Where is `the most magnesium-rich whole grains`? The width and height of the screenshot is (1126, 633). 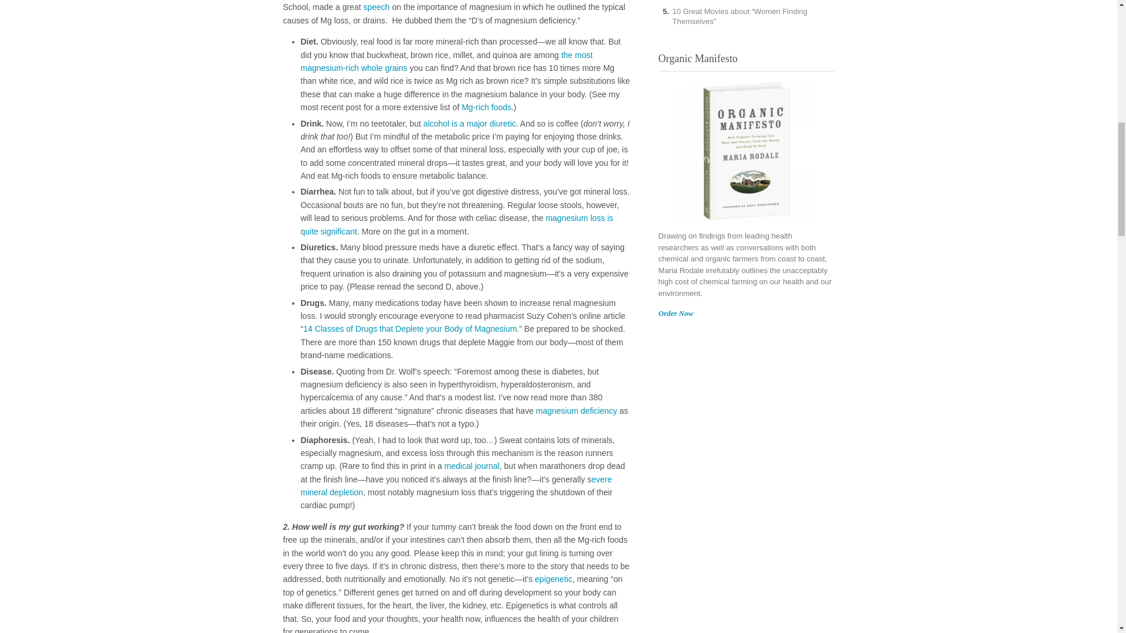
the most magnesium-rich whole grains is located at coordinates (446, 62).